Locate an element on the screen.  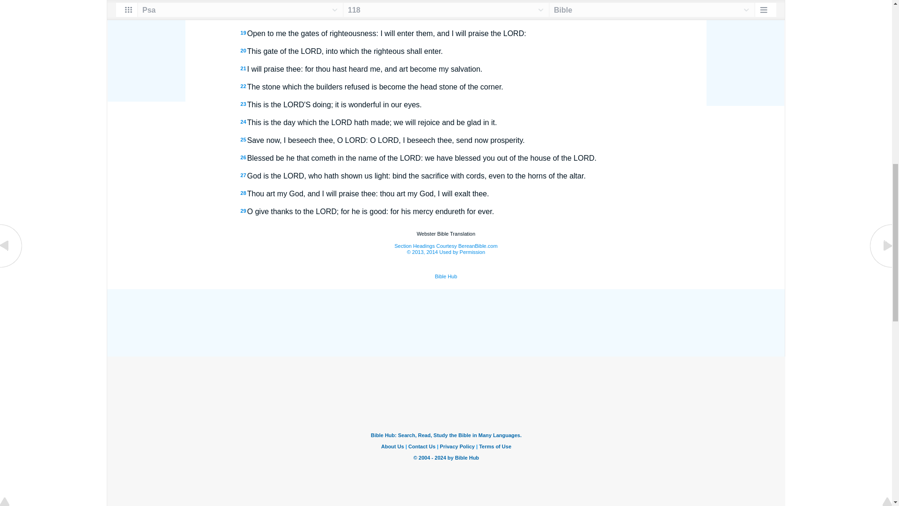
20 is located at coordinates (243, 51).